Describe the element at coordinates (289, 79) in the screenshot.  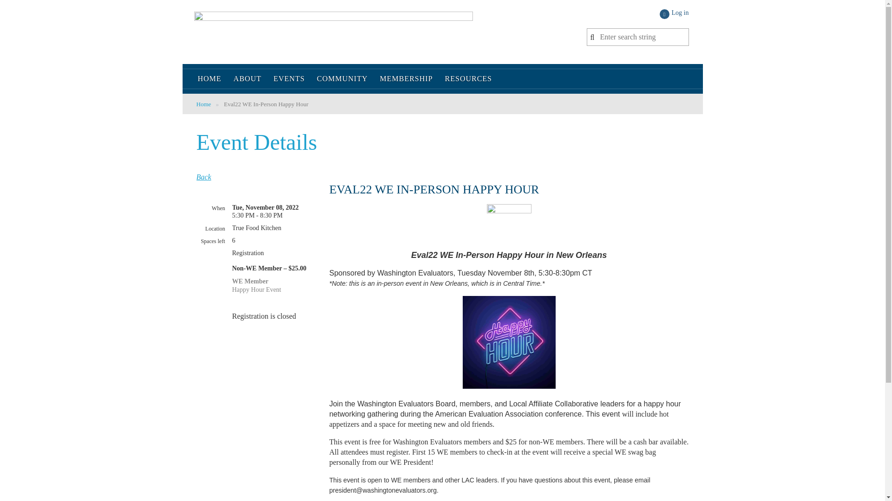
I see `EVENTS` at that location.